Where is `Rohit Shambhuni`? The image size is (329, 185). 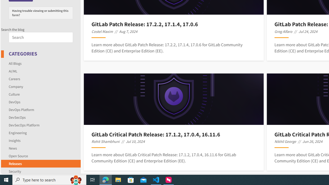
Rohit Shambhuni is located at coordinates (105, 141).